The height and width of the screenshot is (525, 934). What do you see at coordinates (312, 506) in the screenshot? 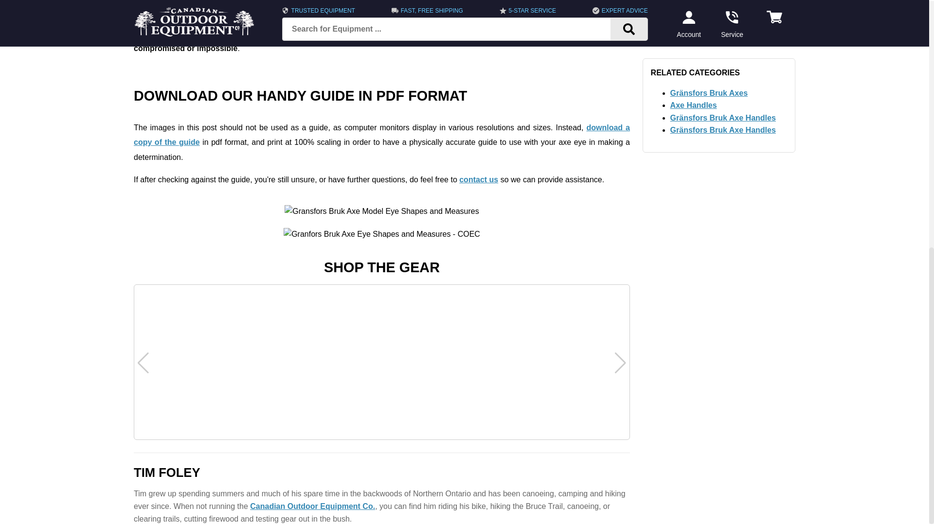
I see `Canadian Outdoor Equipment Co.` at bounding box center [312, 506].